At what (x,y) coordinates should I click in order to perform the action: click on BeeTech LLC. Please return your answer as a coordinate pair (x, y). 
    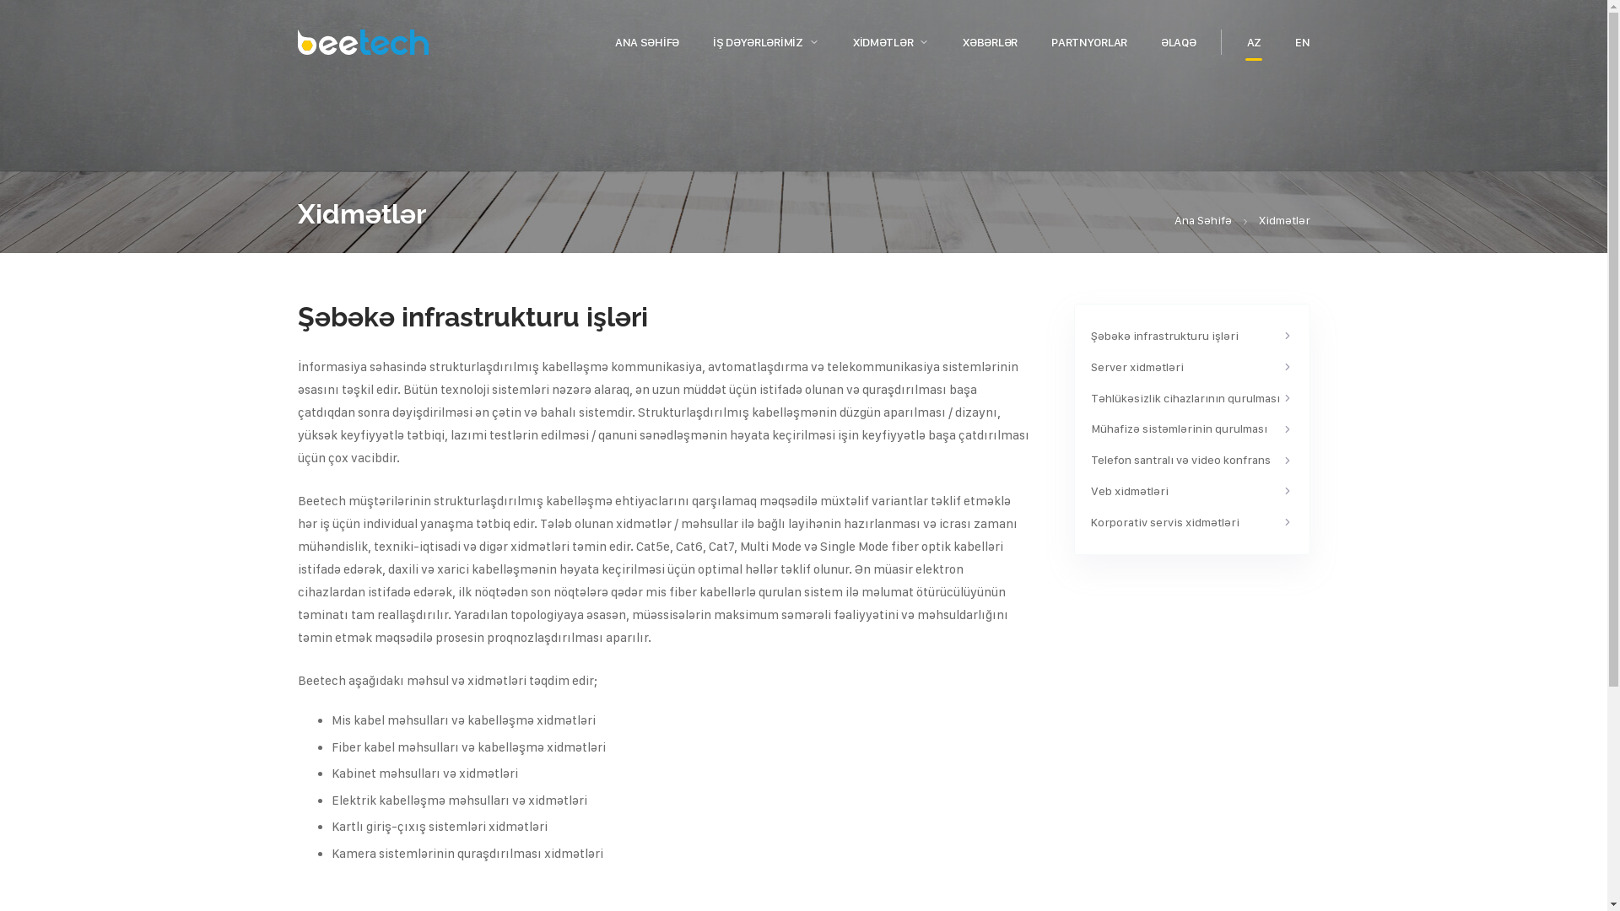
    Looking at the image, I should click on (362, 42).